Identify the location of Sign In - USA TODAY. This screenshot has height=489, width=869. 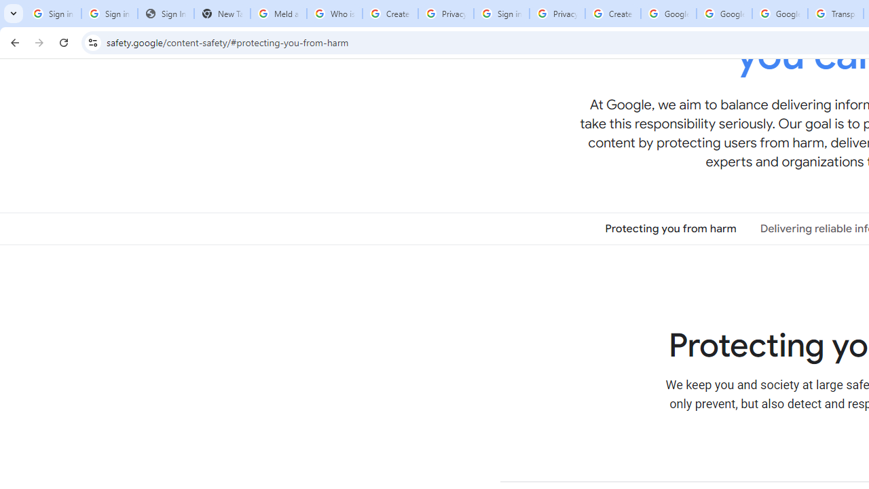
(166, 14).